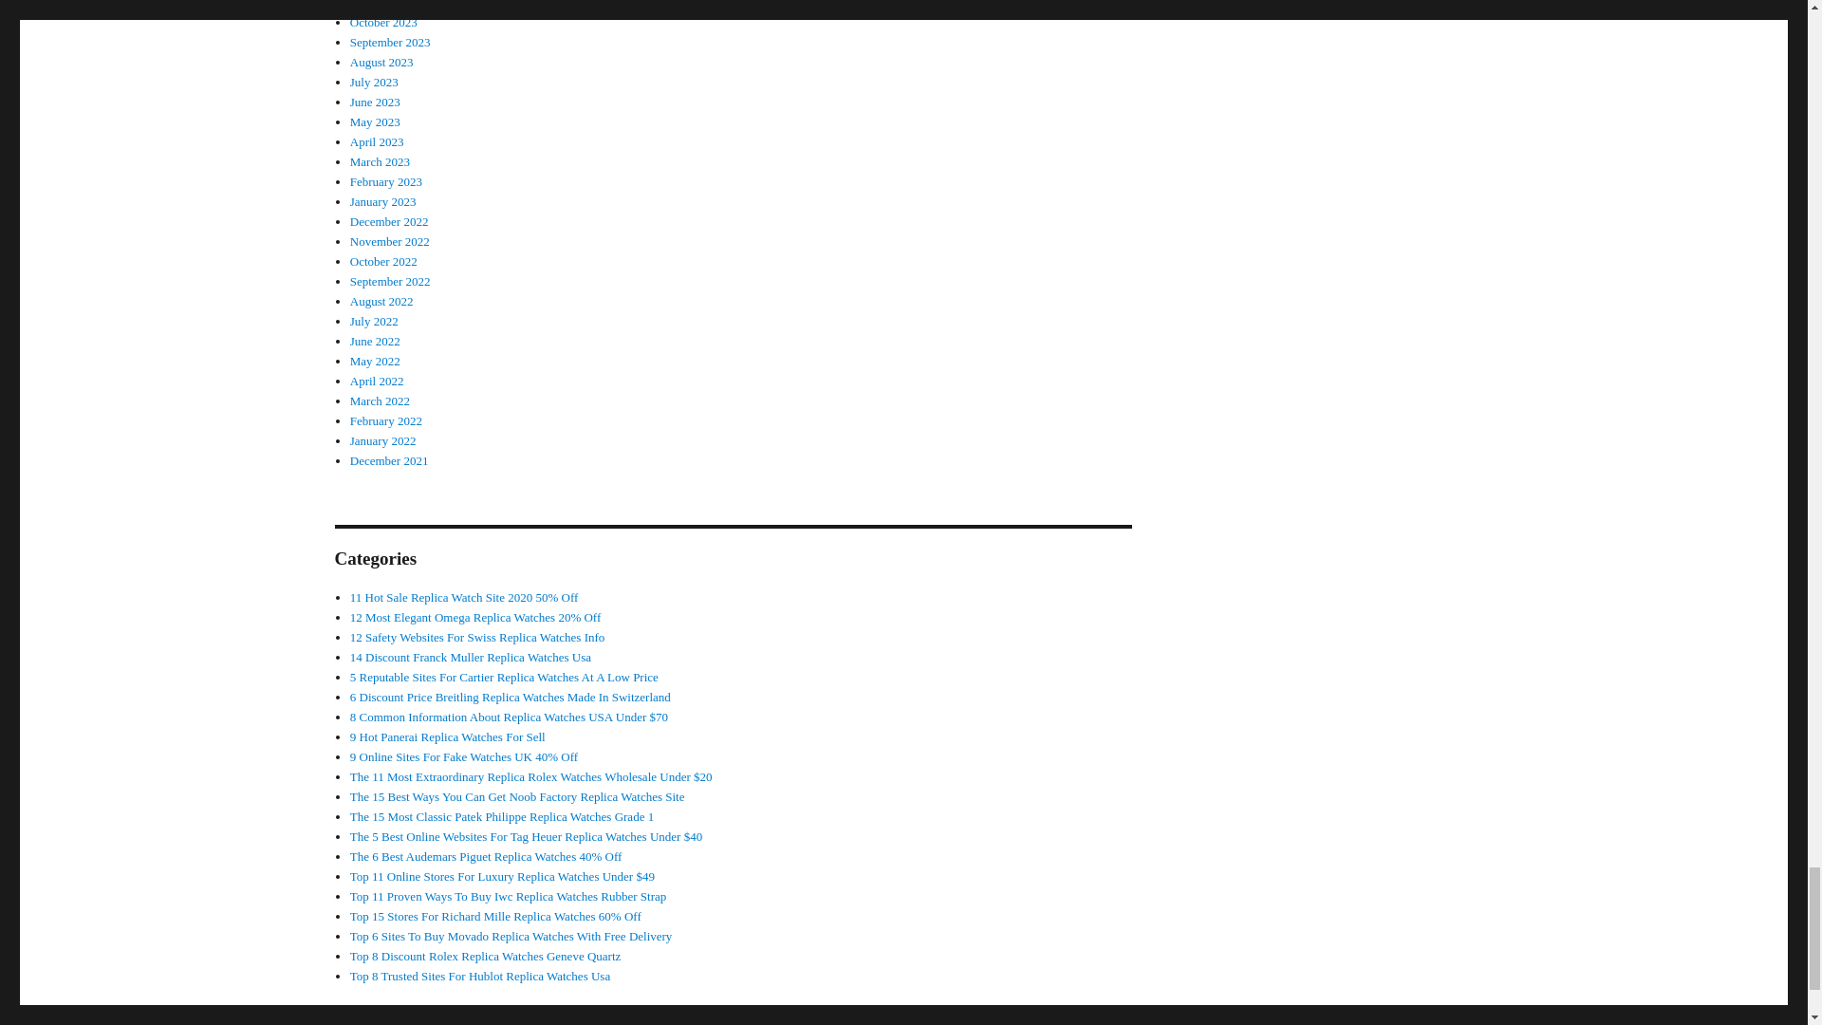 The image size is (1822, 1025). Describe the element at coordinates (374, 82) in the screenshot. I see `July 2023` at that location.